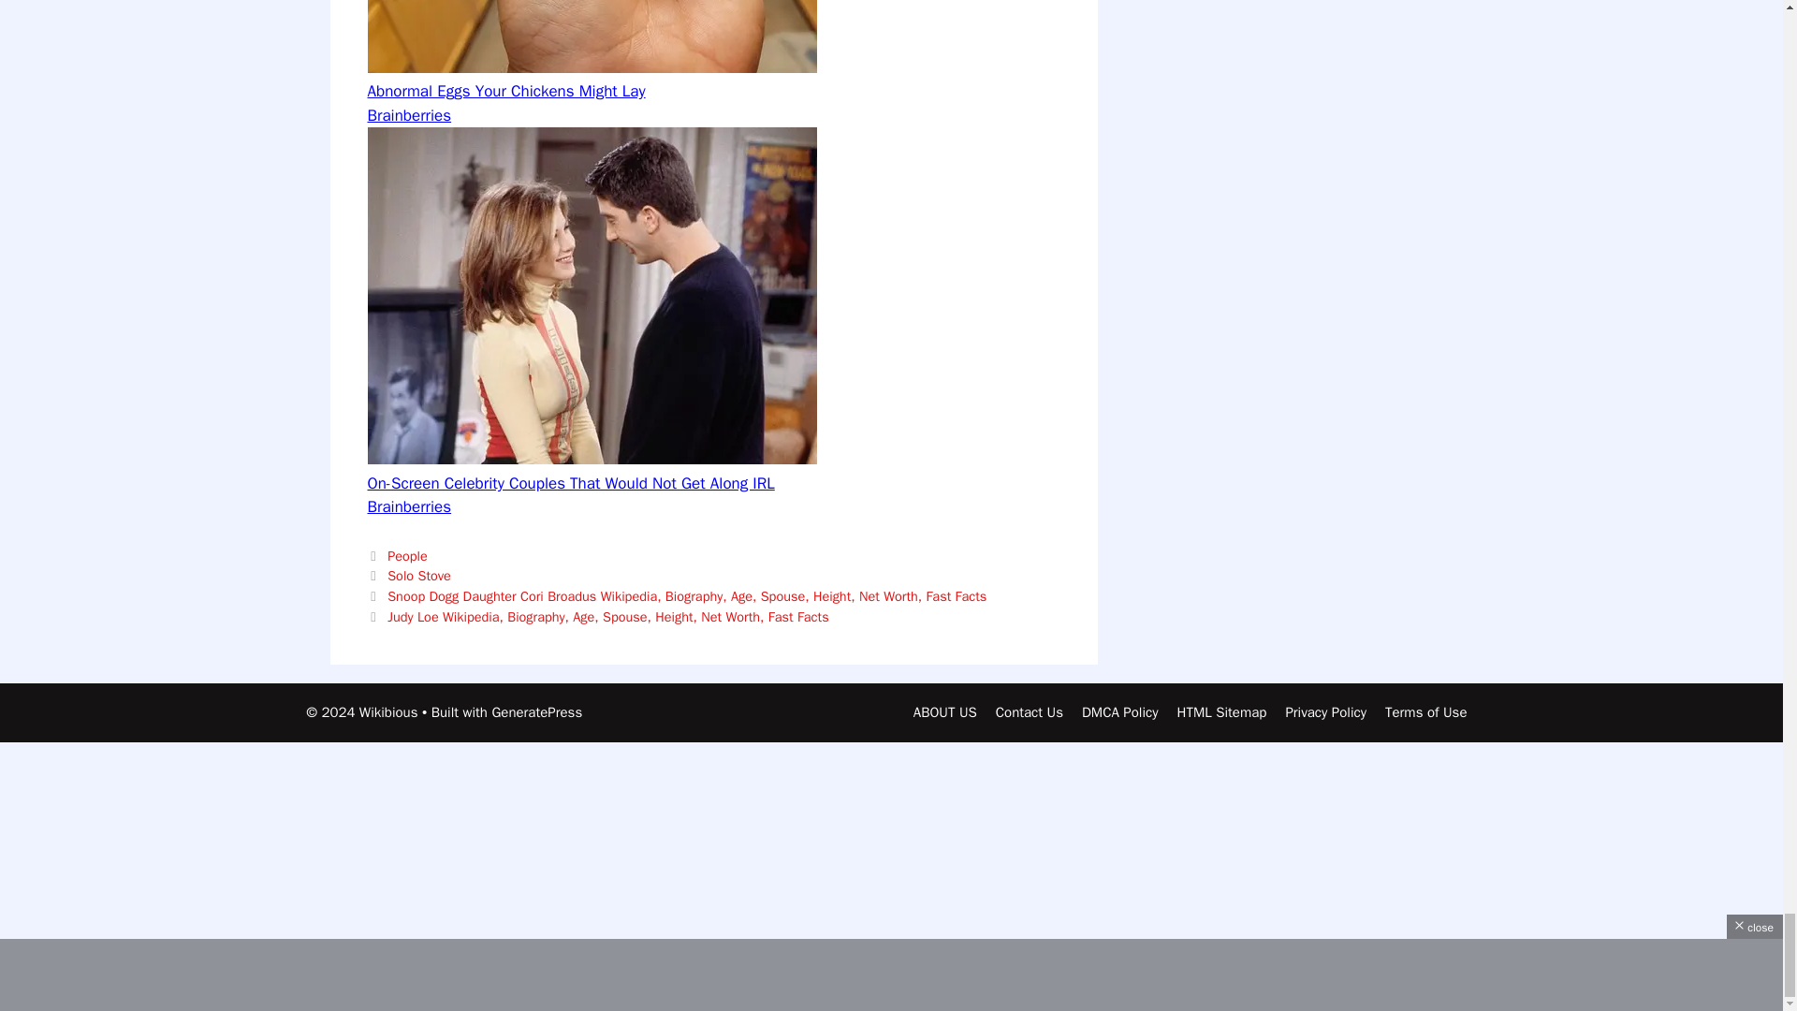 Image resolution: width=1797 pixels, height=1011 pixels. Describe the element at coordinates (536, 711) in the screenshot. I see `GeneratePress` at that location.